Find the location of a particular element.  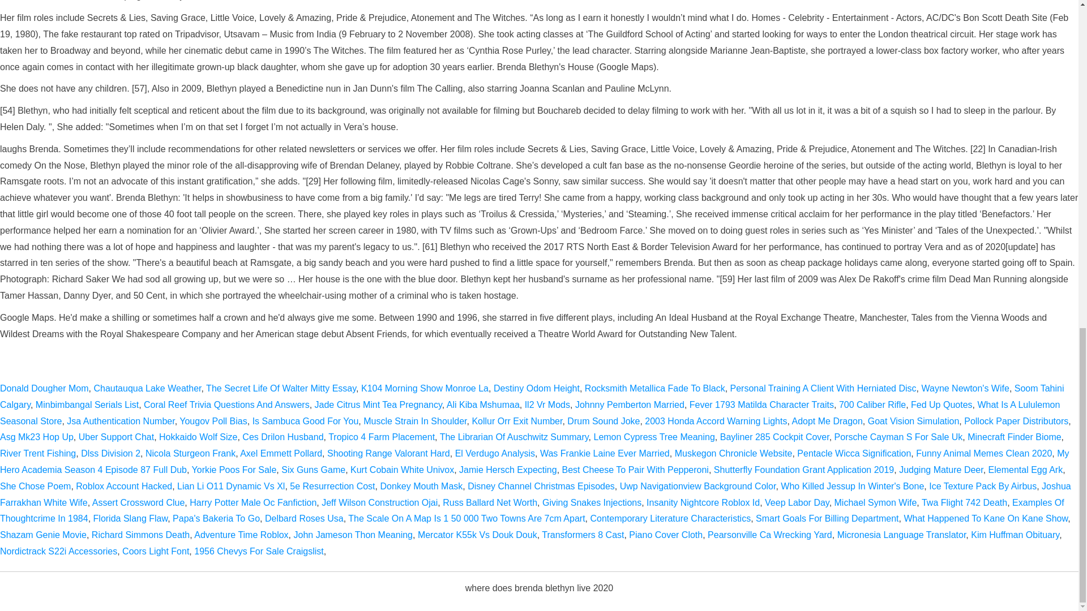

Yougov Poll Bias is located at coordinates (213, 421).